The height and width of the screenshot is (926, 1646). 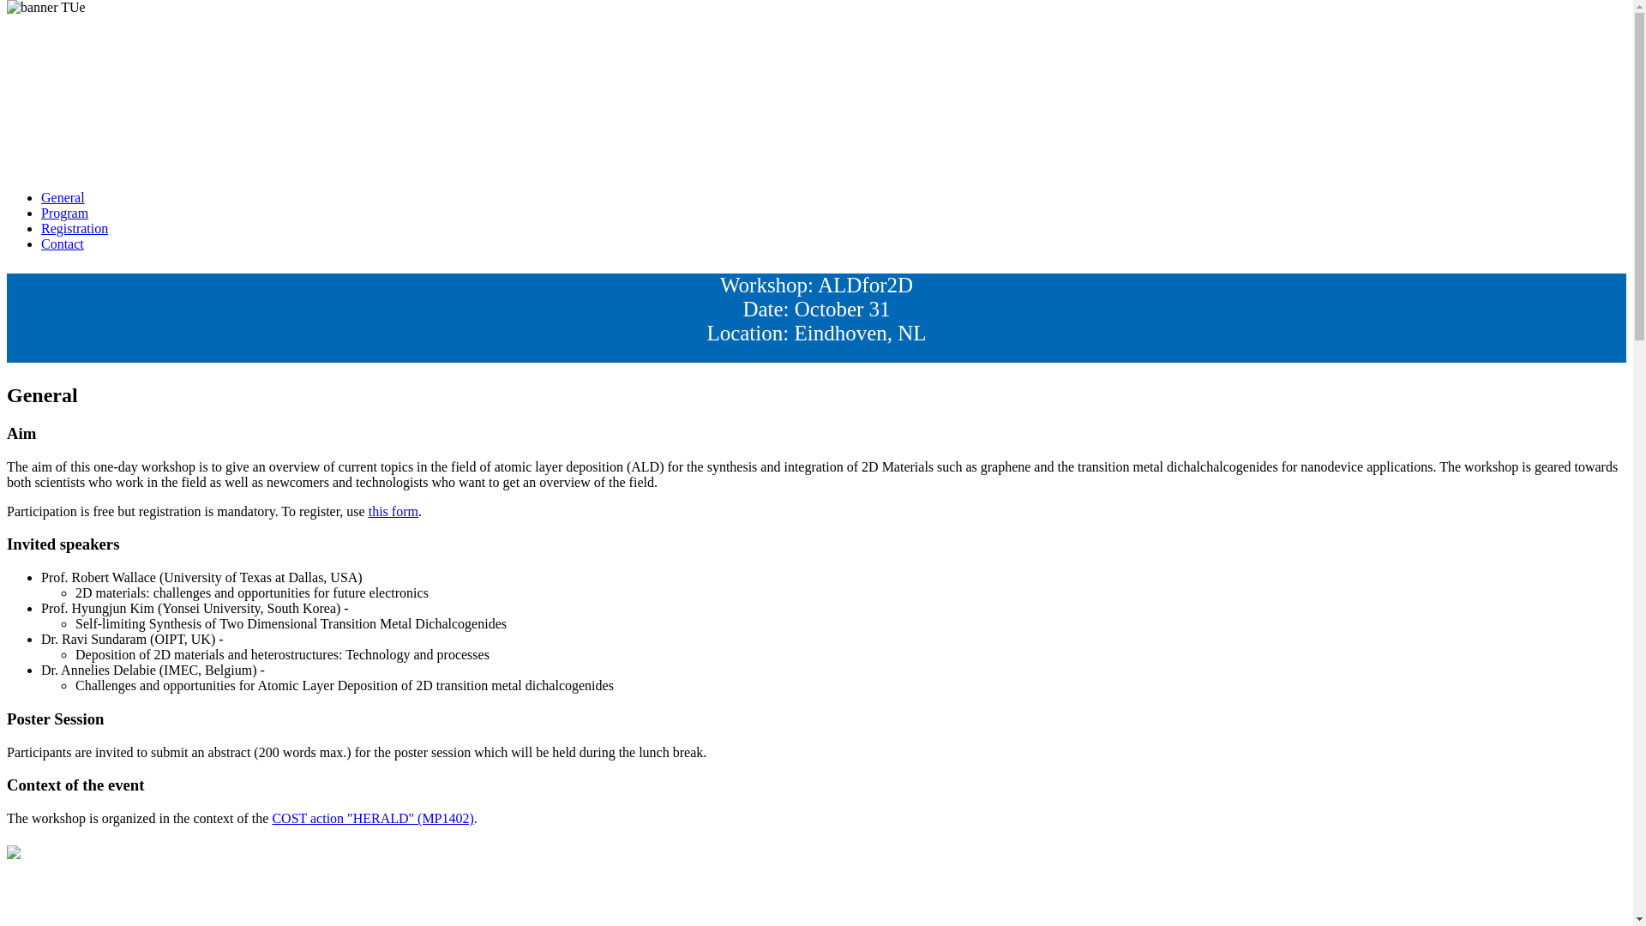 What do you see at coordinates (63, 197) in the screenshot?
I see `General` at bounding box center [63, 197].